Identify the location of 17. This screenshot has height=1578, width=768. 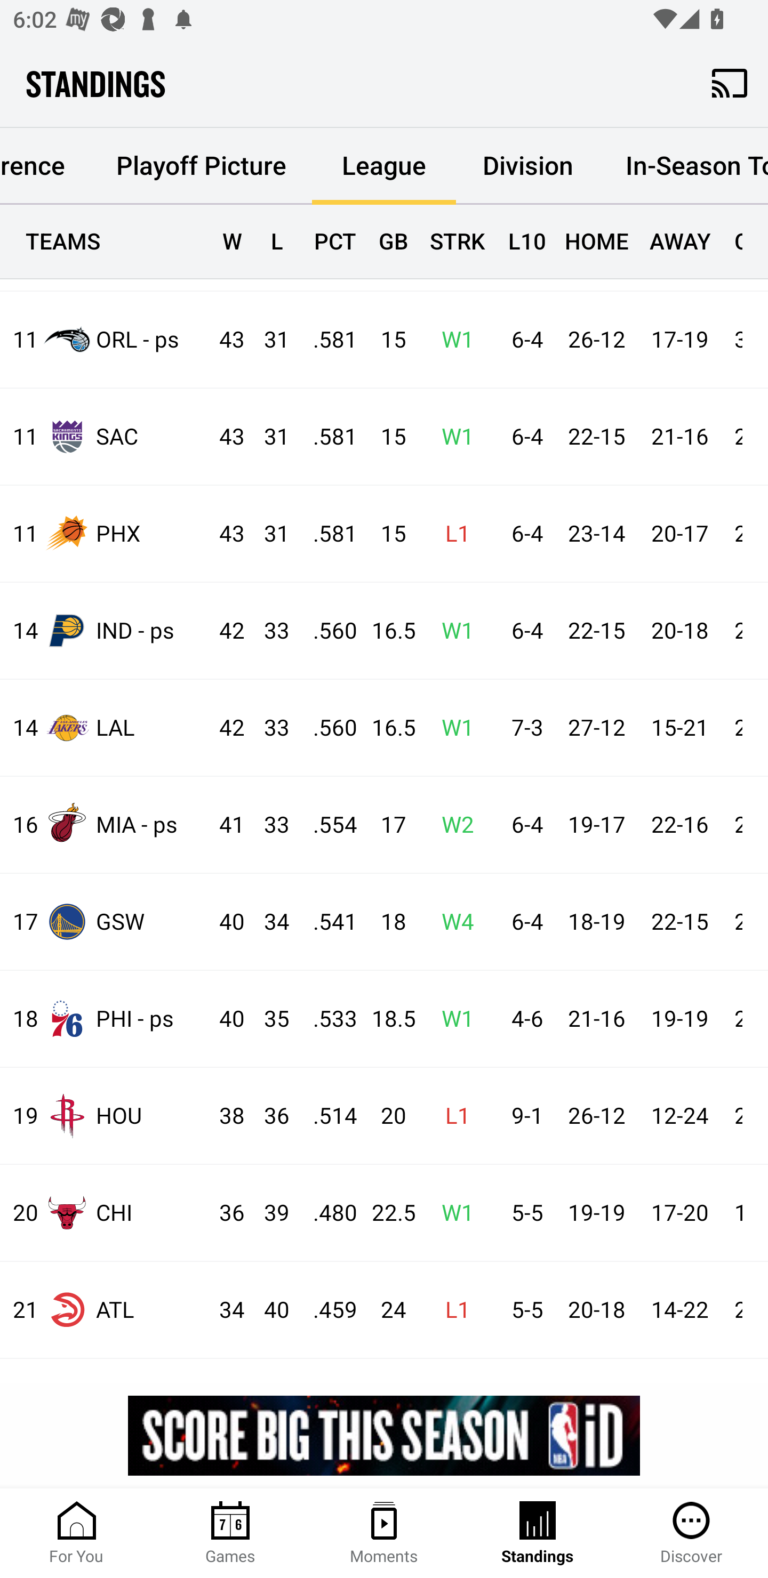
(385, 825).